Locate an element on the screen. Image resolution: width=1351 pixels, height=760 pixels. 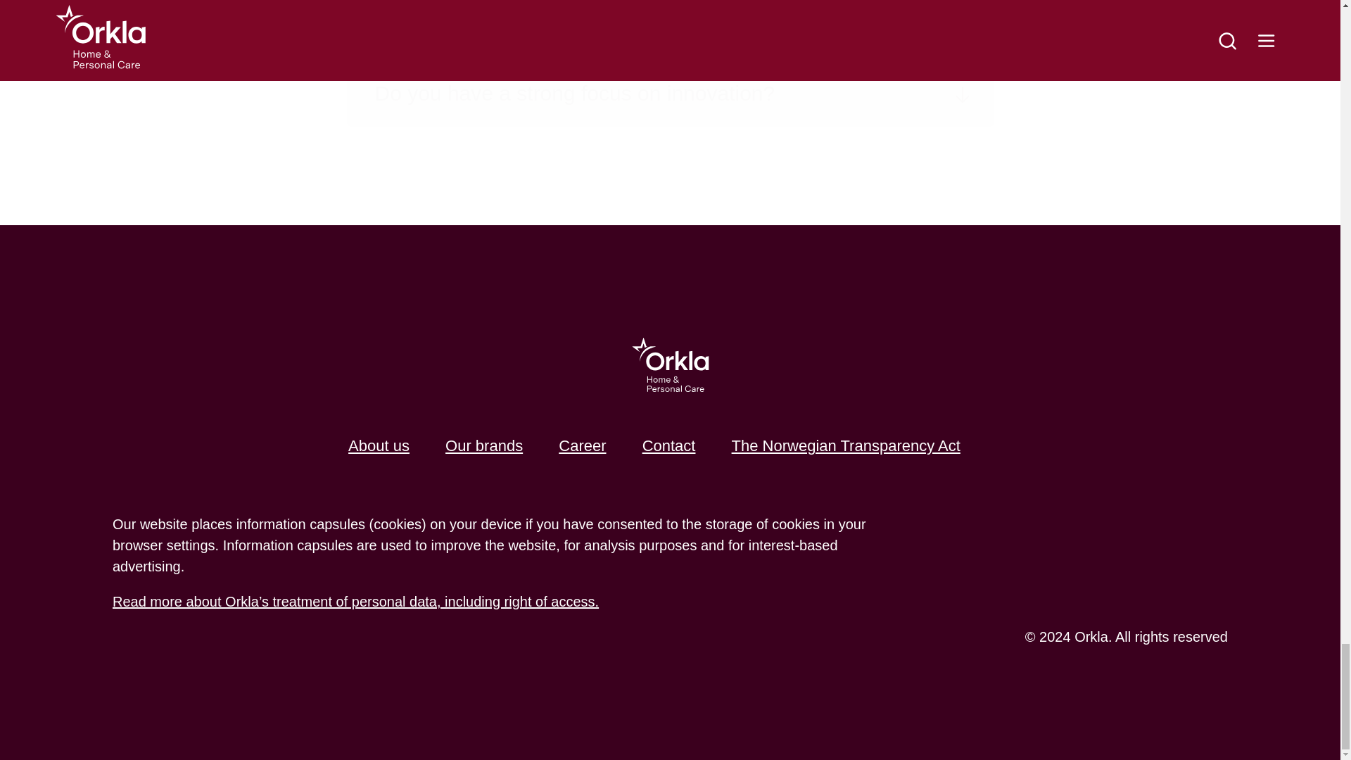
Contact is located at coordinates (668, 445).